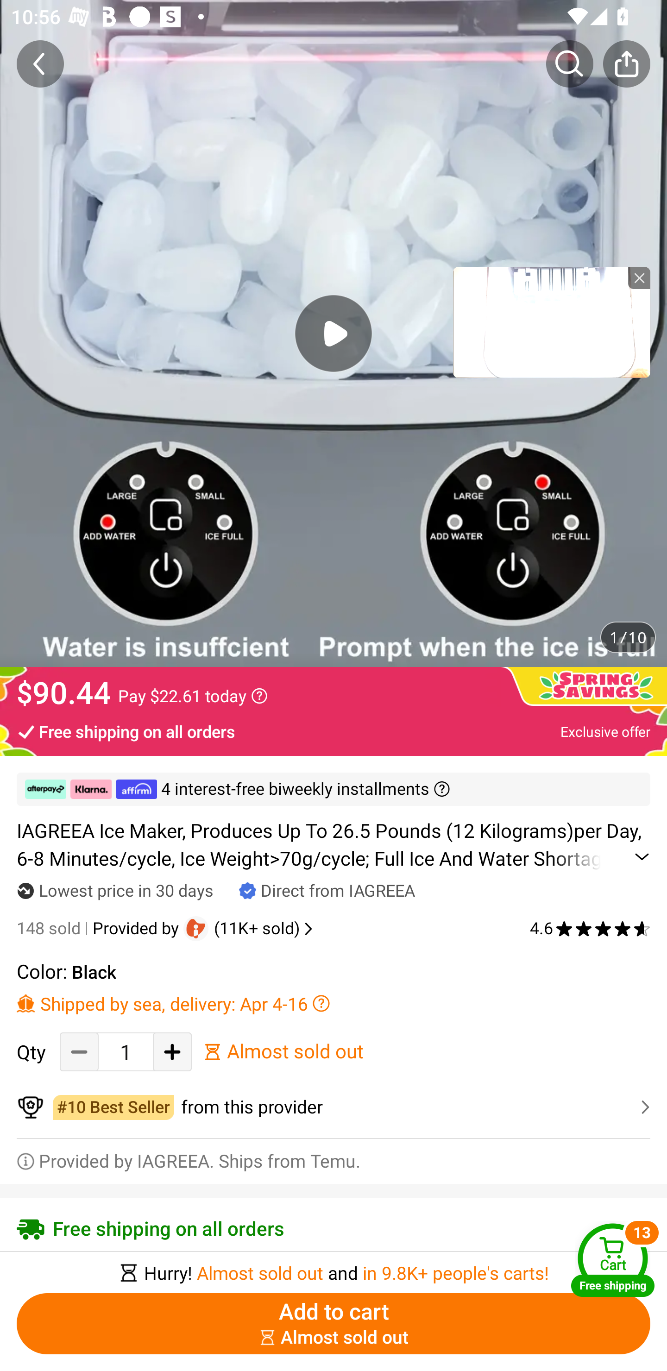 The height and width of the screenshot is (1371, 667). Describe the element at coordinates (126, 1051) in the screenshot. I see `1` at that location.